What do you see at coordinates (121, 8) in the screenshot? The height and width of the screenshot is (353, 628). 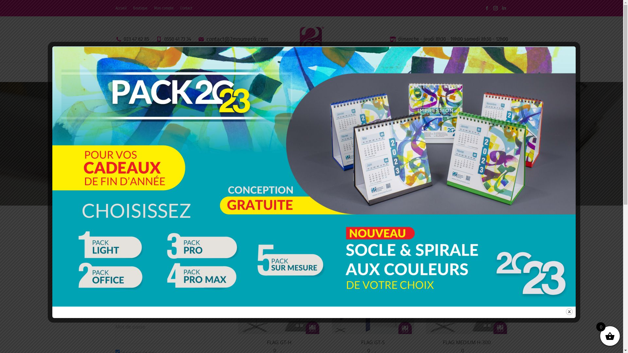 I see `Accueil` at bounding box center [121, 8].